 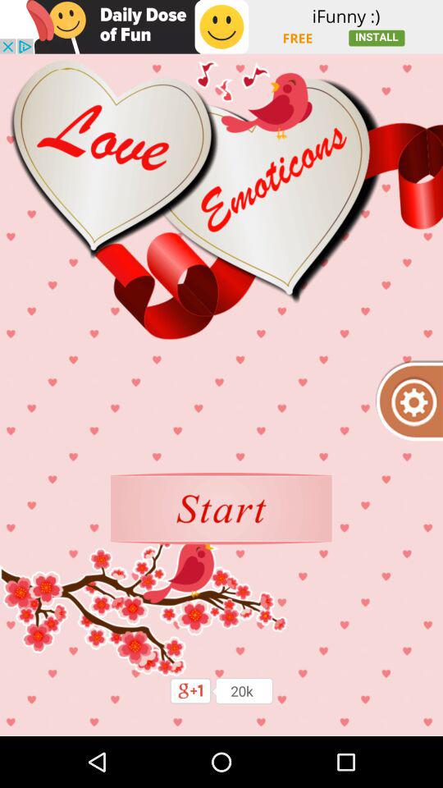 I want to click on settings, so click(x=409, y=401).